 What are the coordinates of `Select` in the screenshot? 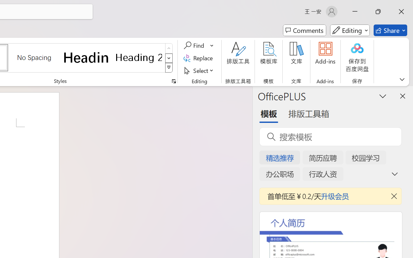 It's located at (199, 70).